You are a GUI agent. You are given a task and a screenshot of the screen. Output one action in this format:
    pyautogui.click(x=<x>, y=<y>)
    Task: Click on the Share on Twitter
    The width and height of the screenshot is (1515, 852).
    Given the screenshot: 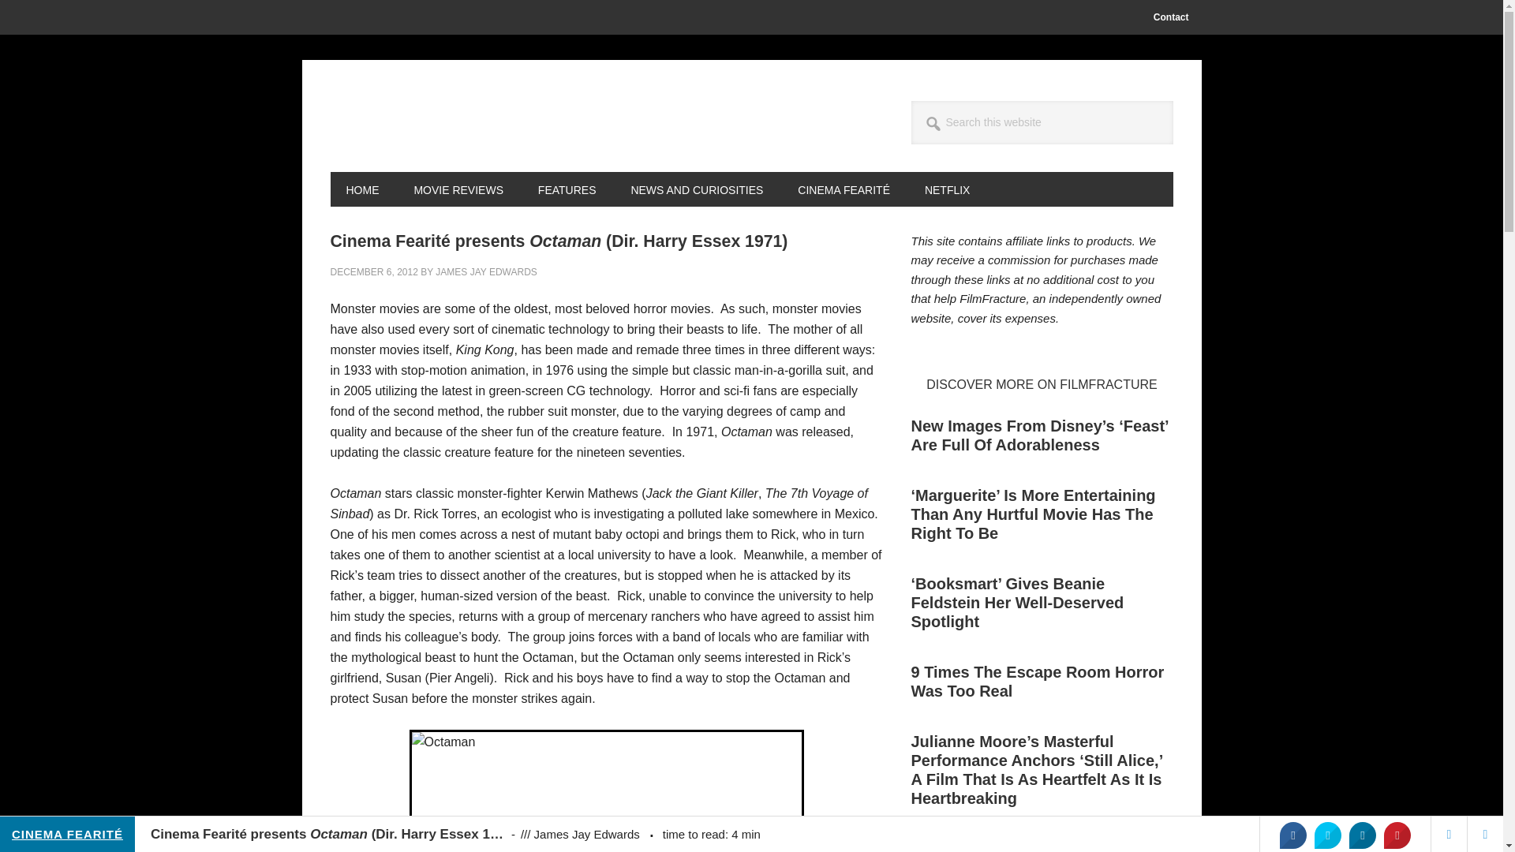 What is the action you would take?
    pyautogui.click(x=1327, y=835)
    